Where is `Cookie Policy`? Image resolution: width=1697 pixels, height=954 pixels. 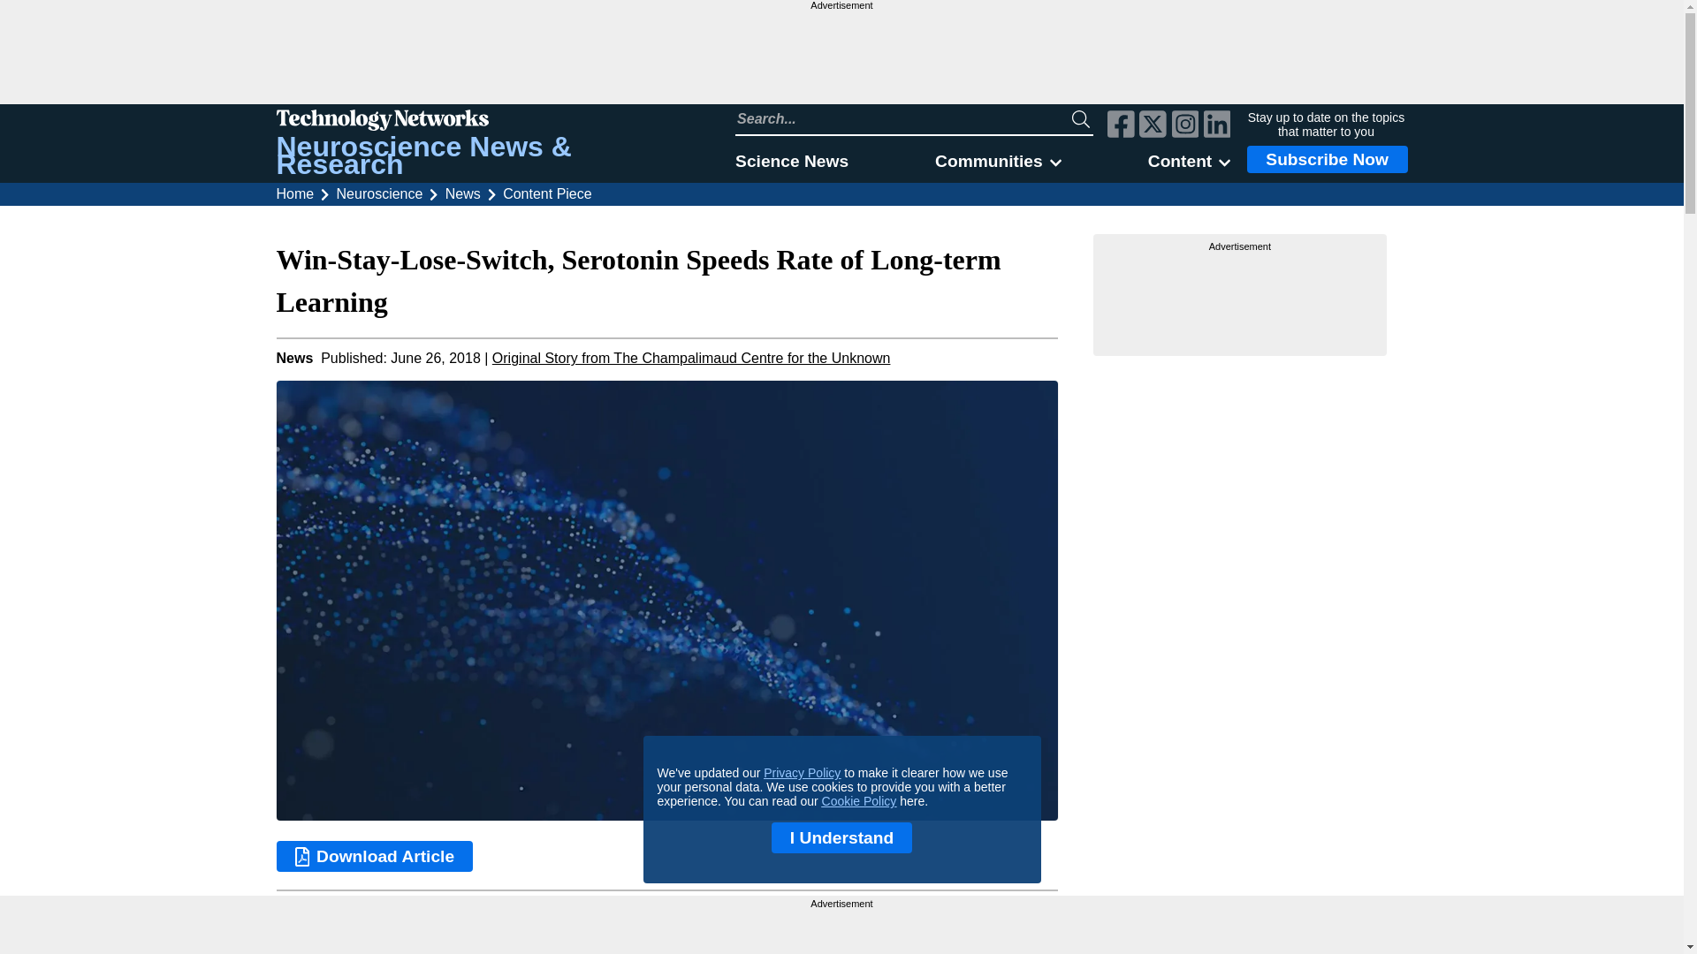
Cookie Policy is located at coordinates (859, 800).